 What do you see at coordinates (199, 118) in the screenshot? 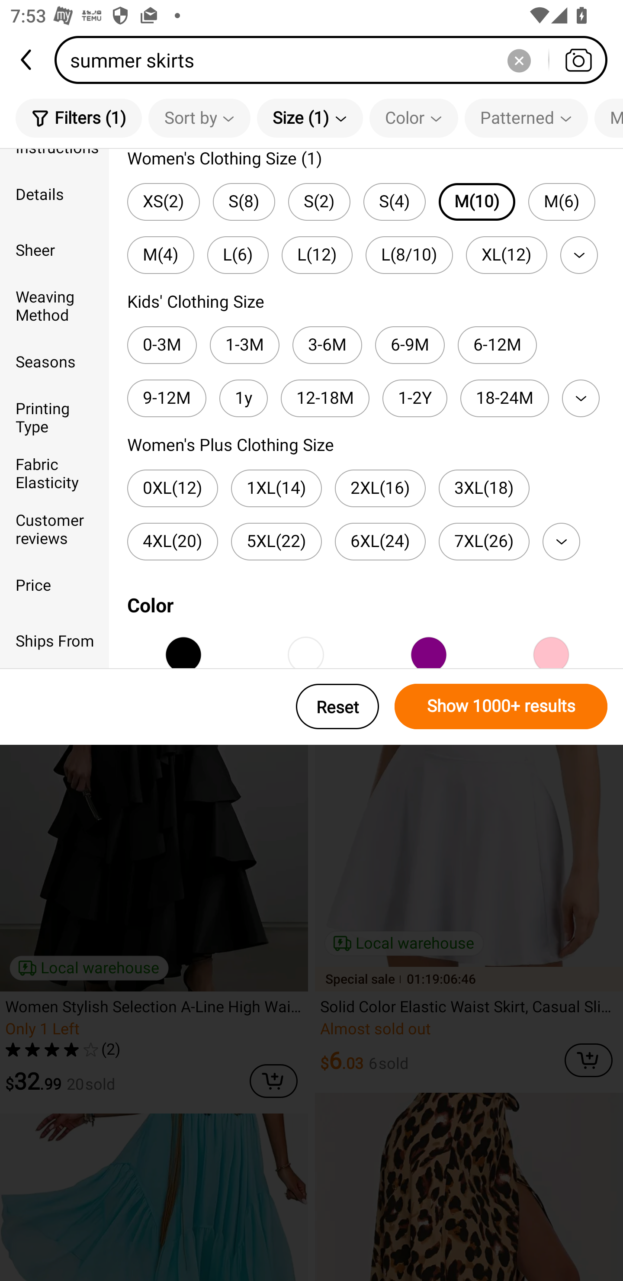
I see `Sort by` at bounding box center [199, 118].